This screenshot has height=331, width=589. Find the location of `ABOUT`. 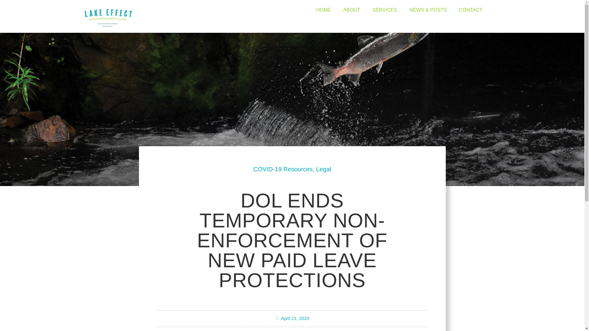

ABOUT is located at coordinates (352, 10).